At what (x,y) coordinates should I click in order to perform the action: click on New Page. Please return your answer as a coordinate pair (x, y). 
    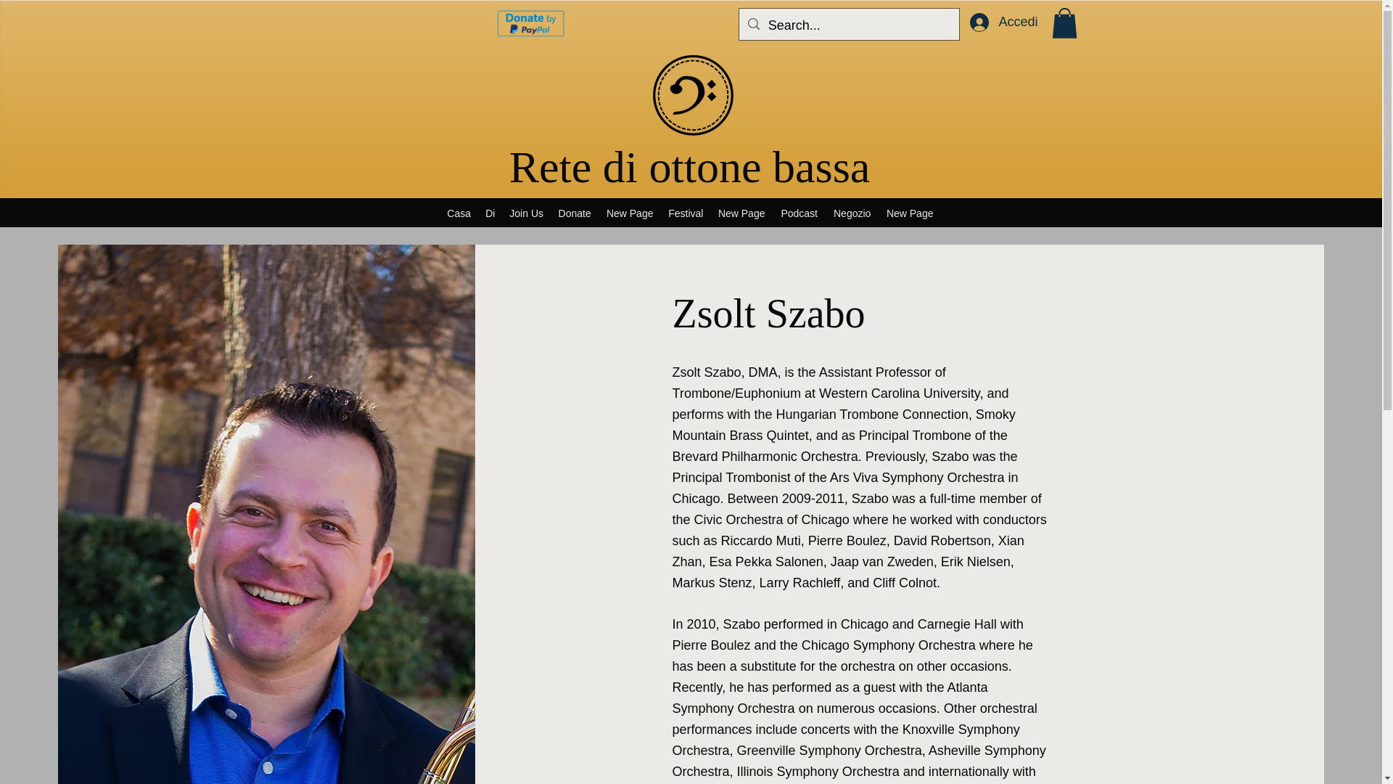
    Looking at the image, I should click on (630, 213).